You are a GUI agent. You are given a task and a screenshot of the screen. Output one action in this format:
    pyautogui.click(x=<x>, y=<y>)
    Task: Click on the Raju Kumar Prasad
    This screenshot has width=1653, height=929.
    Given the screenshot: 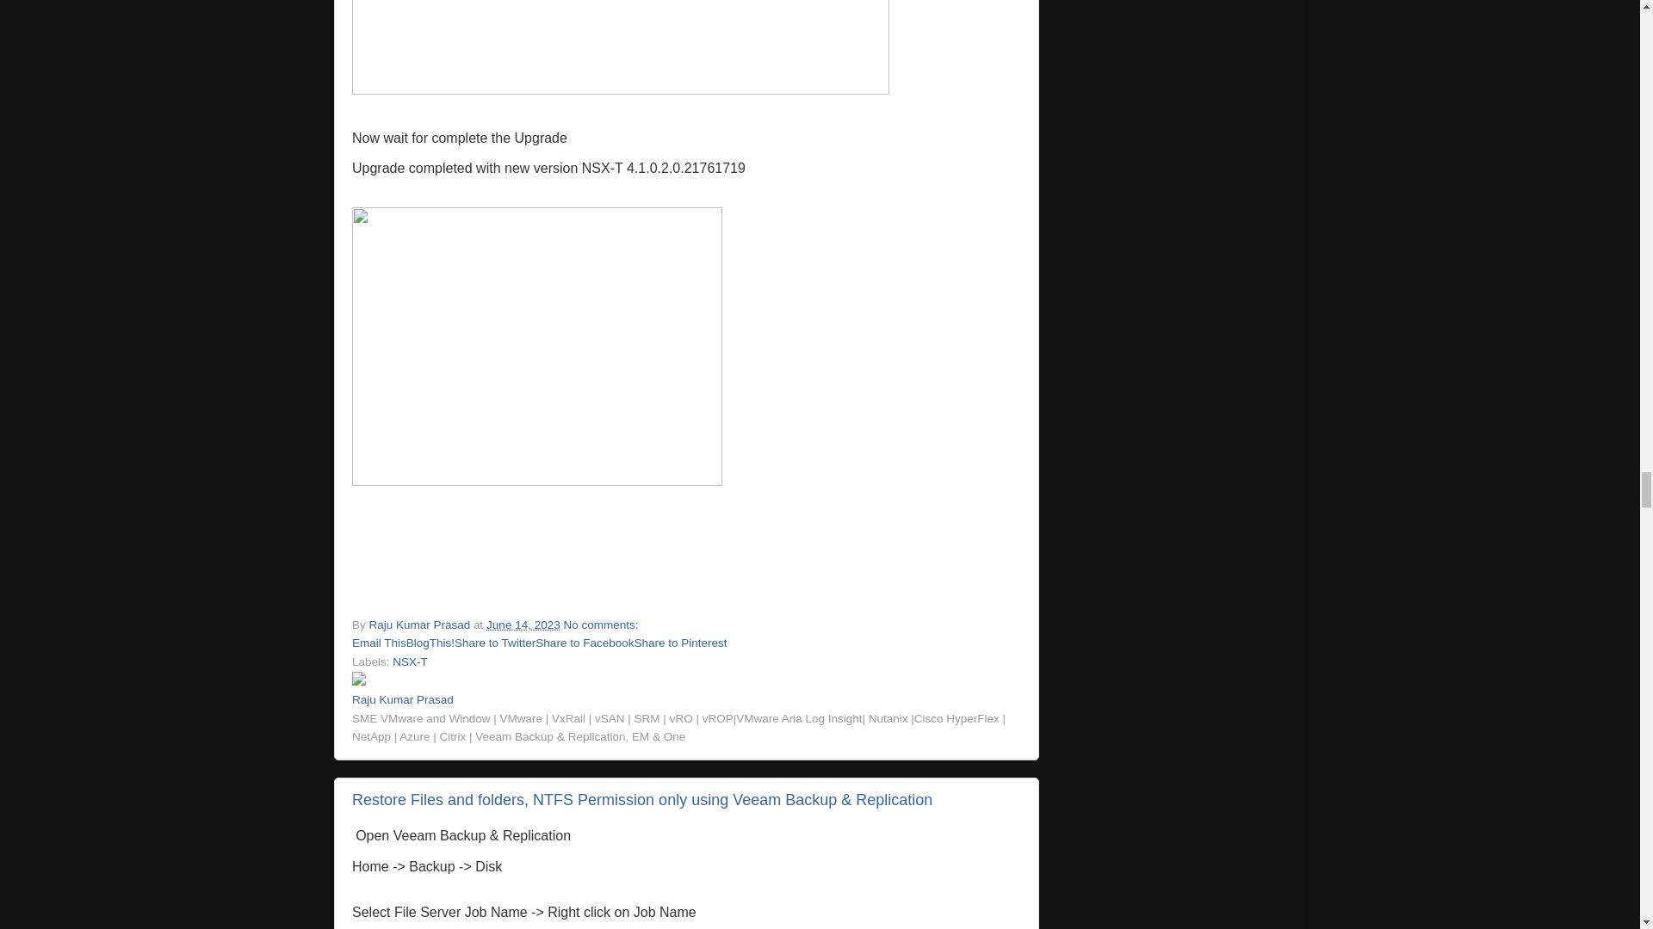 What is the action you would take?
    pyautogui.click(x=422, y=624)
    